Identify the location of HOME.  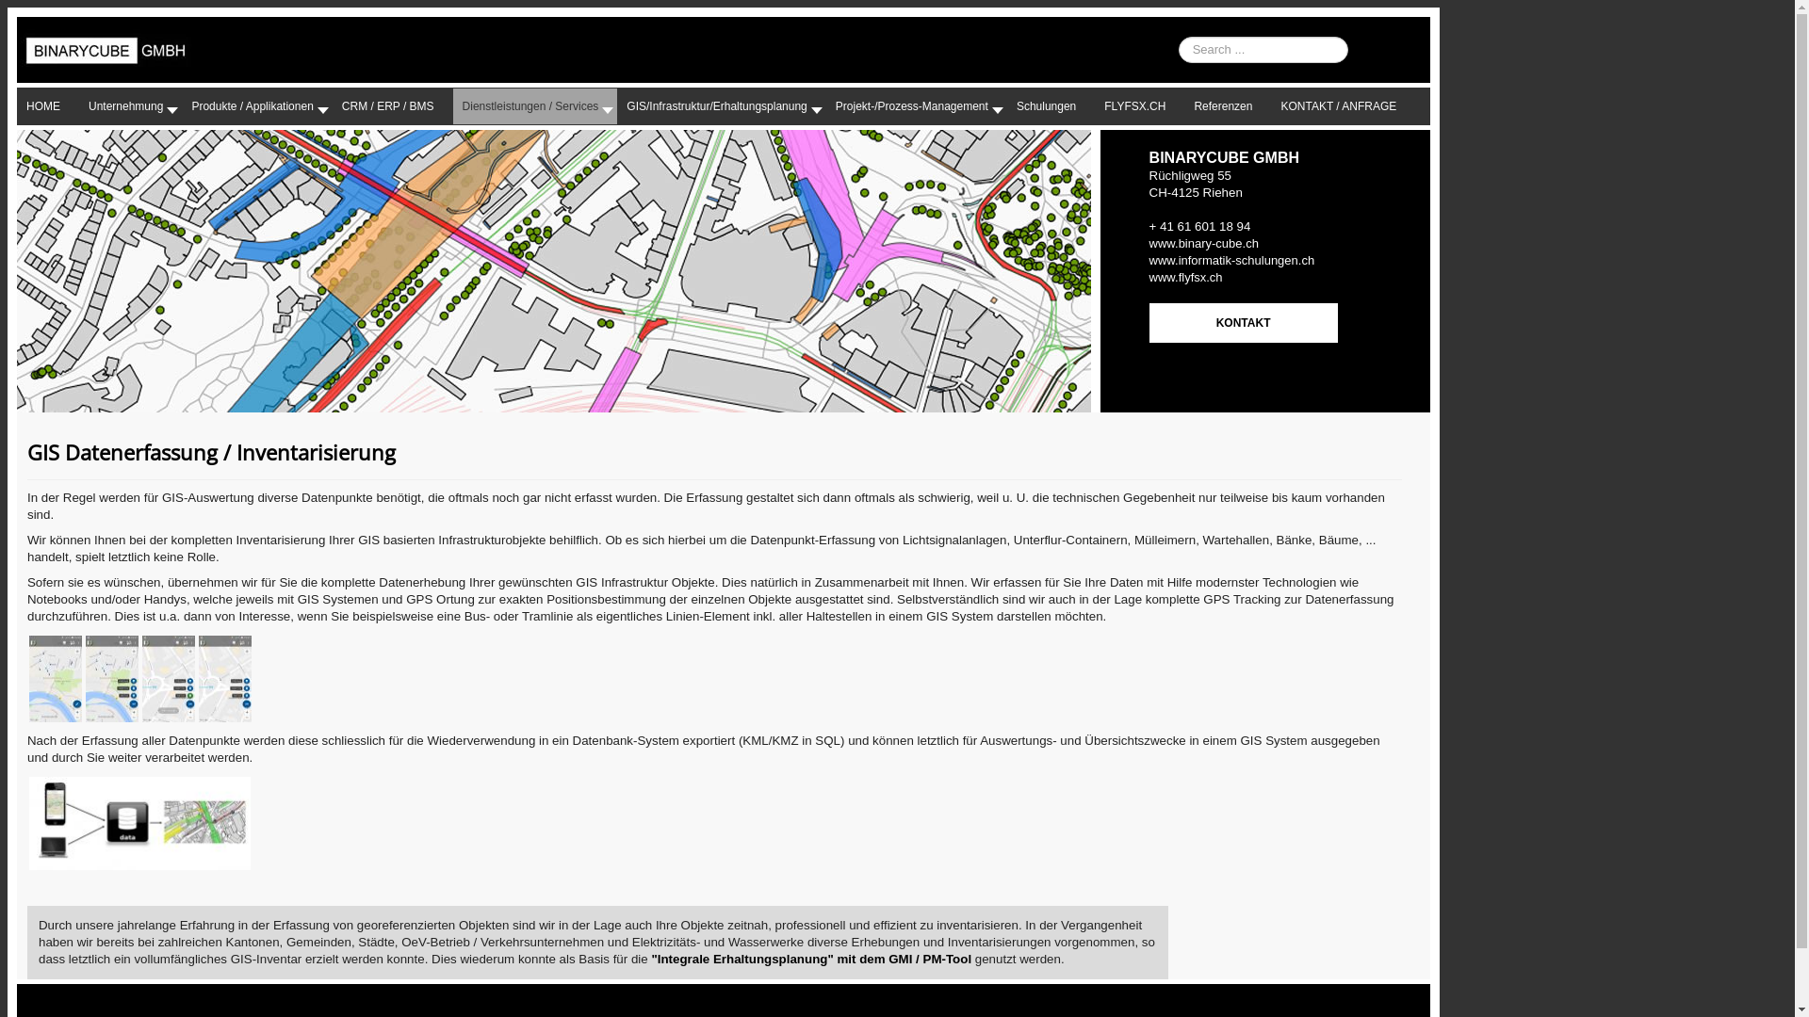
(48, 106).